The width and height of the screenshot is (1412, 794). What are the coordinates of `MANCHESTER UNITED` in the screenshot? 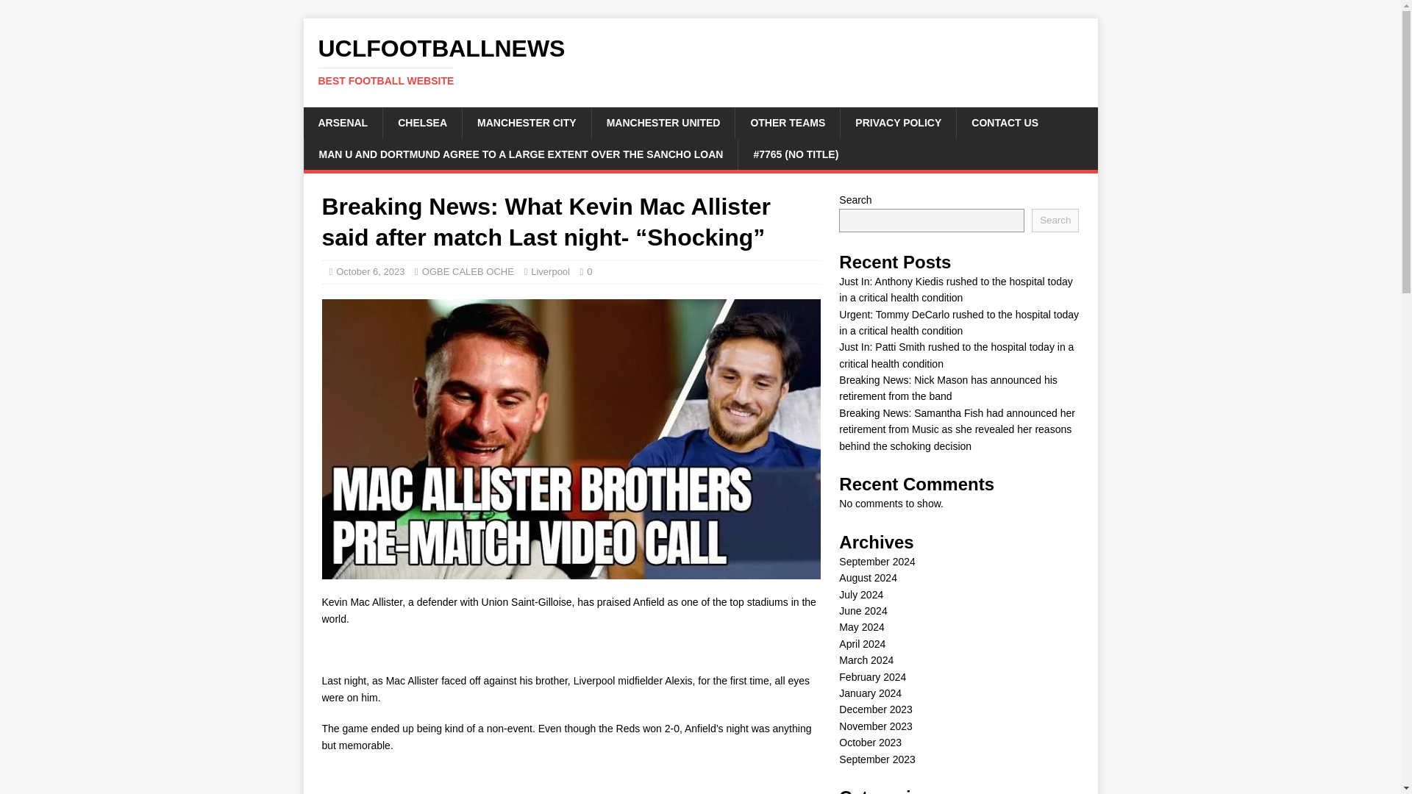 It's located at (663, 122).